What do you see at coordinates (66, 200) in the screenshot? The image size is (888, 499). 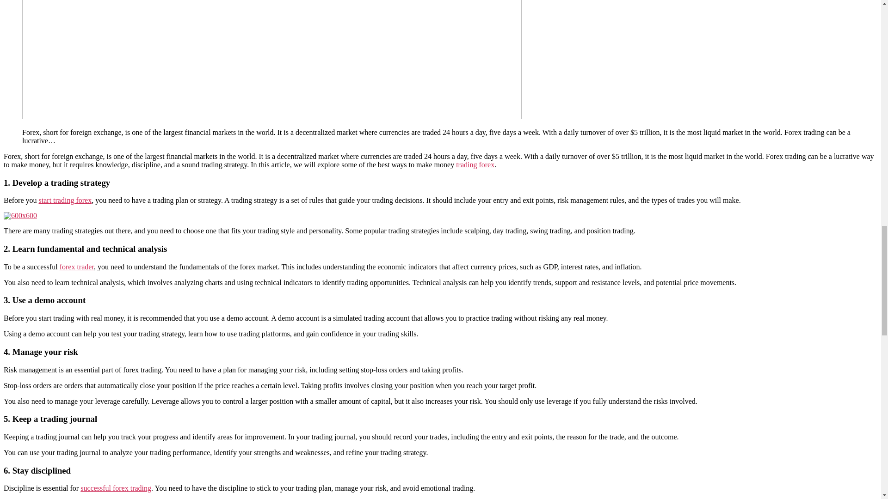 I see `start trading forex` at bounding box center [66, 200].